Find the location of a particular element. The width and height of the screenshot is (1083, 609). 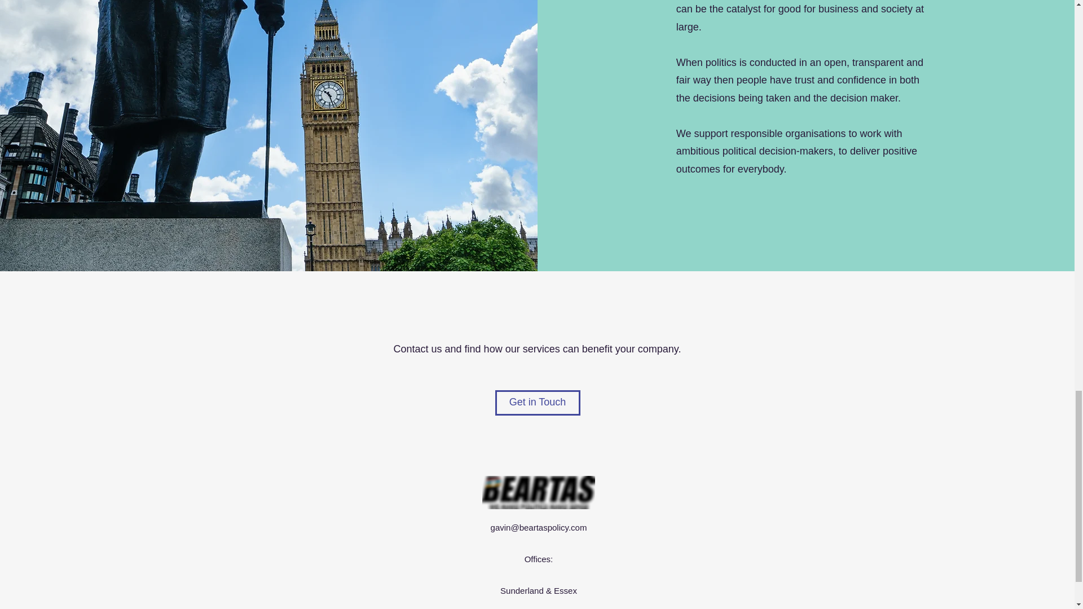

Beartas Logo slogan Black.png is located at coordinates (538, 492).